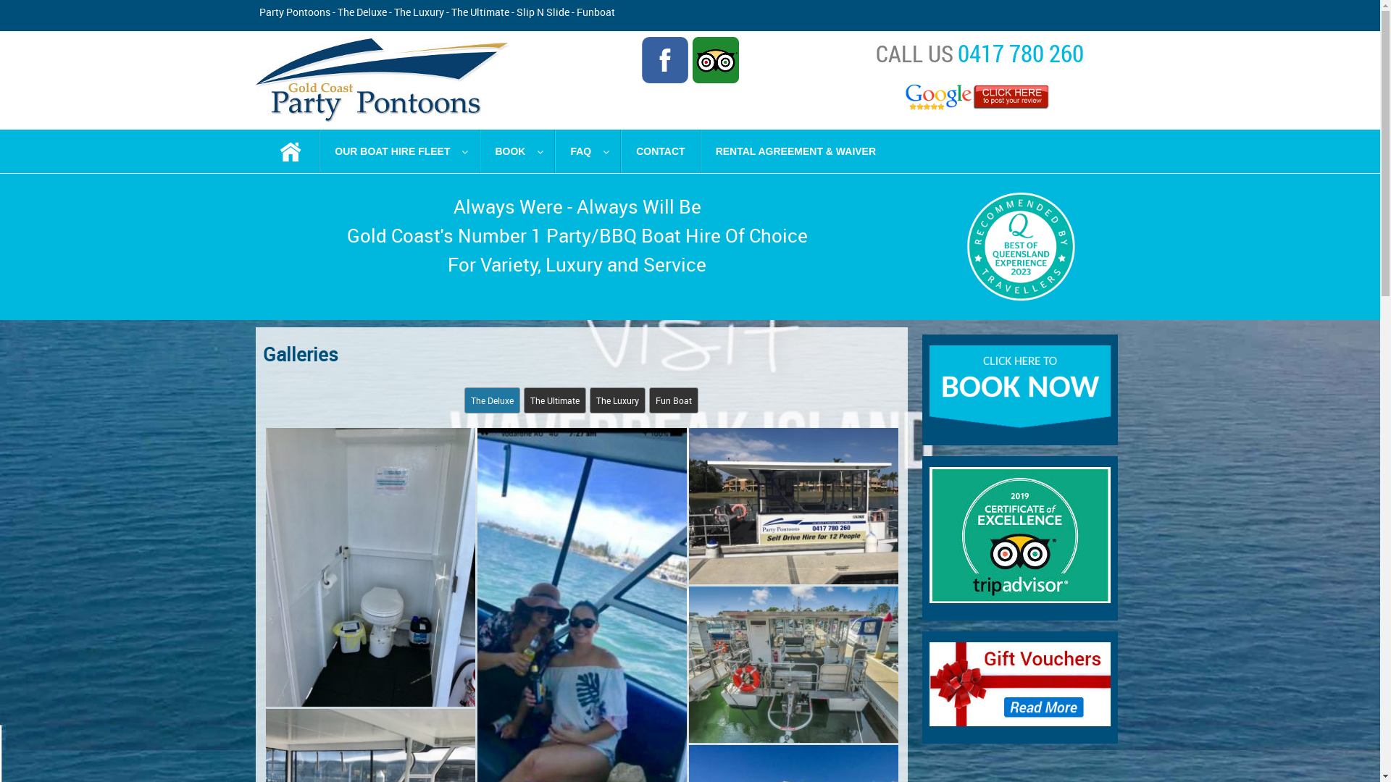 The image size is (1391, 782). Describe the element at coordinates (419, 12) in the screenshot. I see `The Luxury` at that location.